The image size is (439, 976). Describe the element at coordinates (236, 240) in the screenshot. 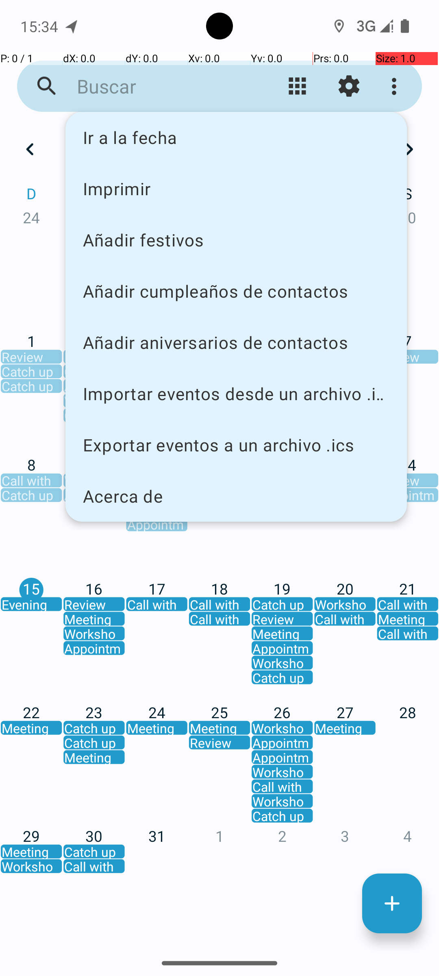

I see `Añadir festivos` at that location.